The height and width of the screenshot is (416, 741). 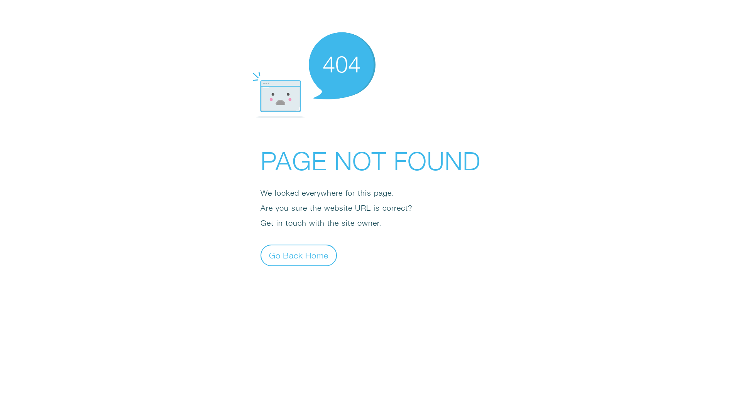 I want to click on Go Back Home, so click(x=299, y=255).